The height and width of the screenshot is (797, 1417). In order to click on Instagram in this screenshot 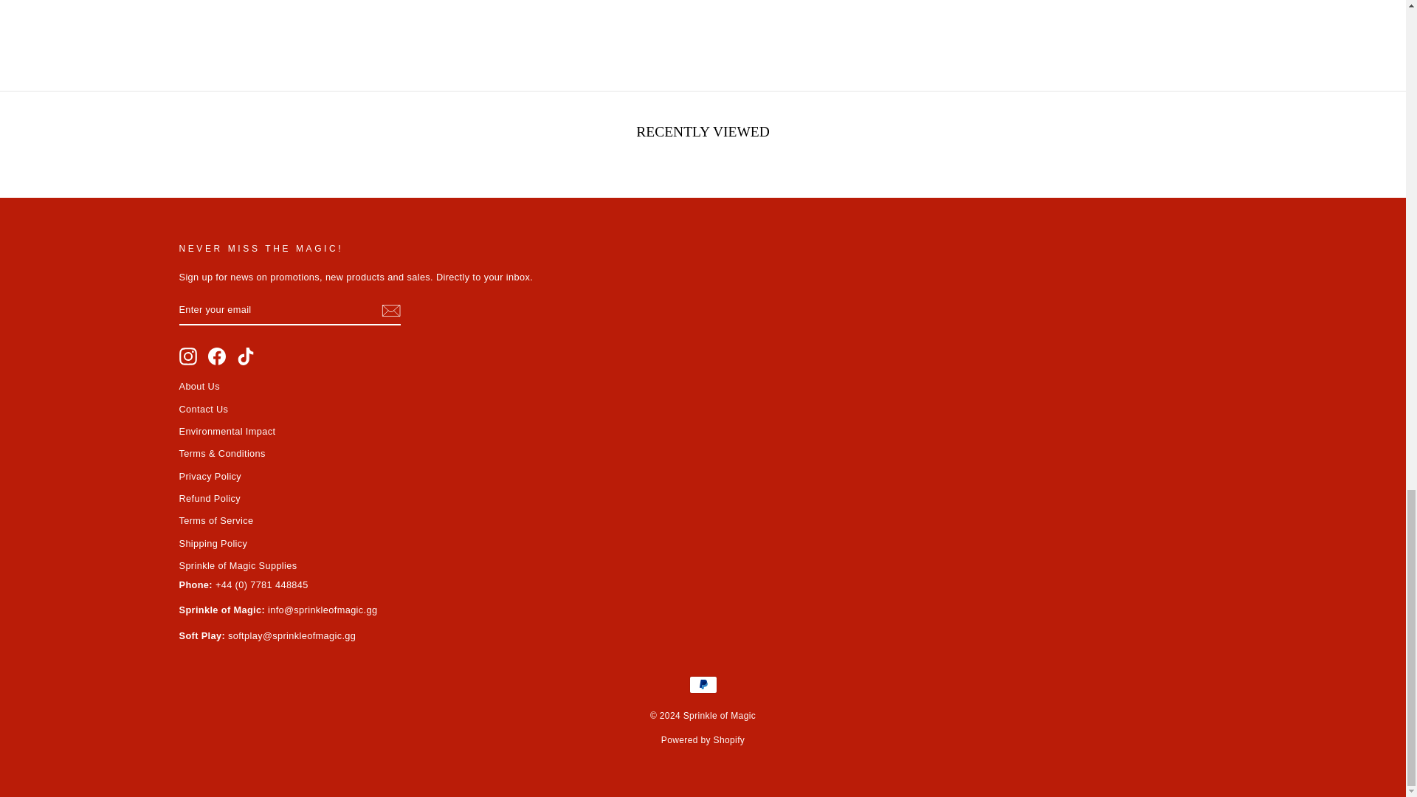, I will do `click(187, 356)`.